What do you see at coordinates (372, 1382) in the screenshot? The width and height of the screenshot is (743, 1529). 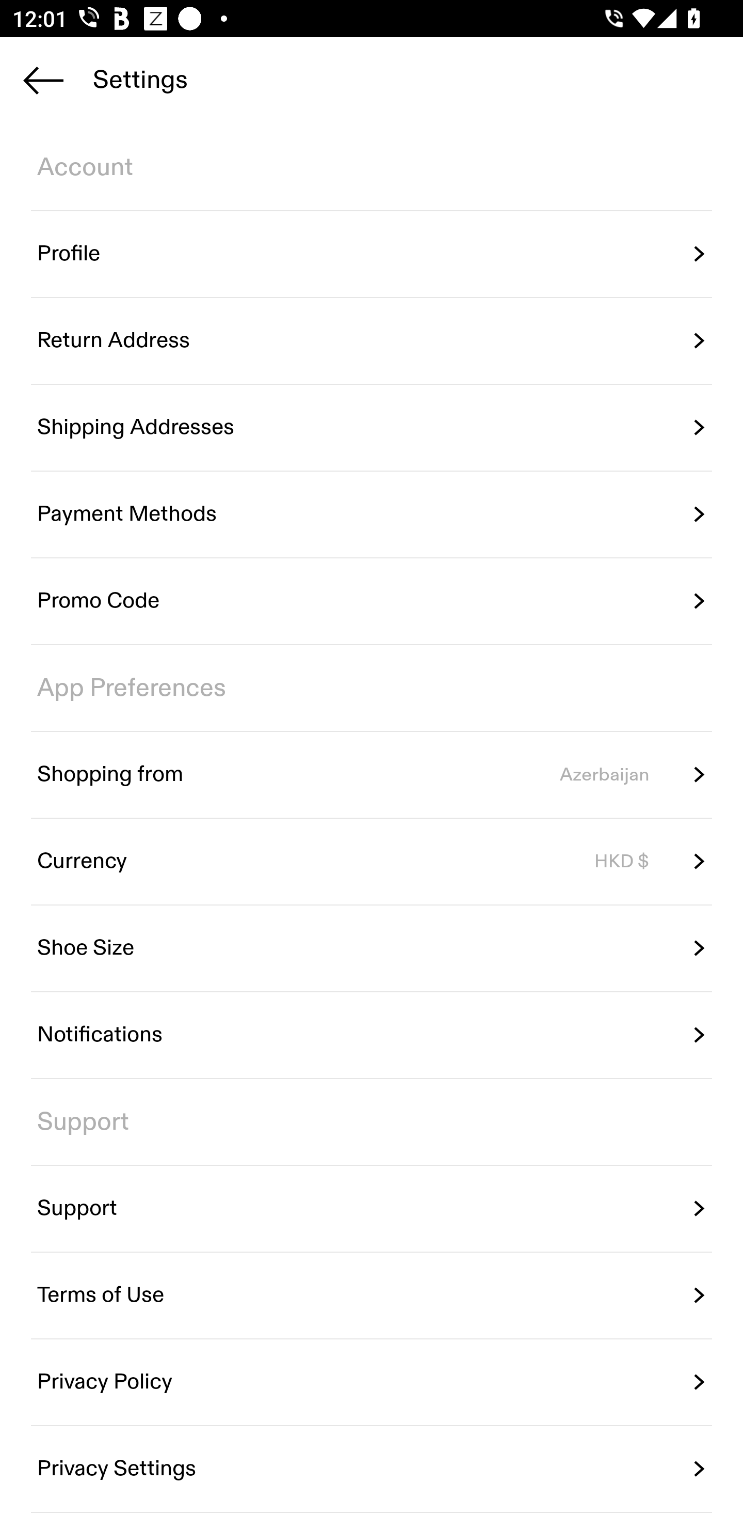 I see `Privacy Policy` at bounding box center [372, 1382].